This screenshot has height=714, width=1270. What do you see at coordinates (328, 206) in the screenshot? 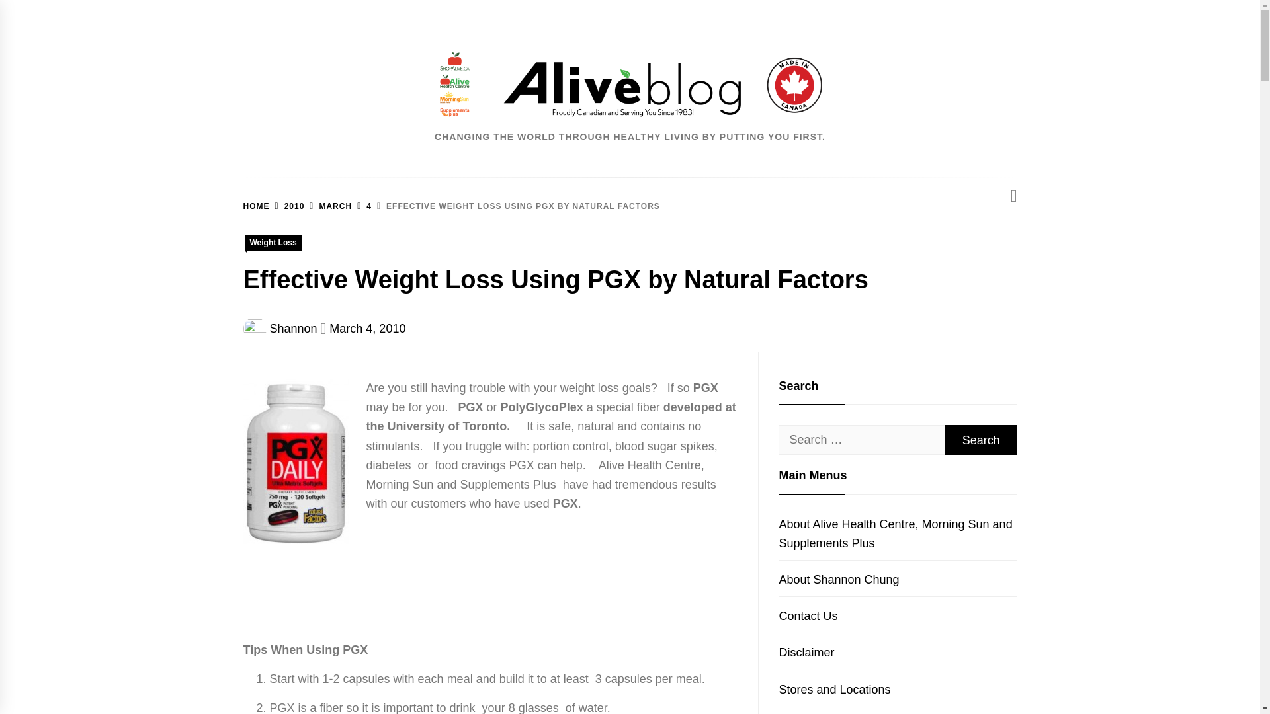
I see `MARCH` at bounding box center [328, 206].